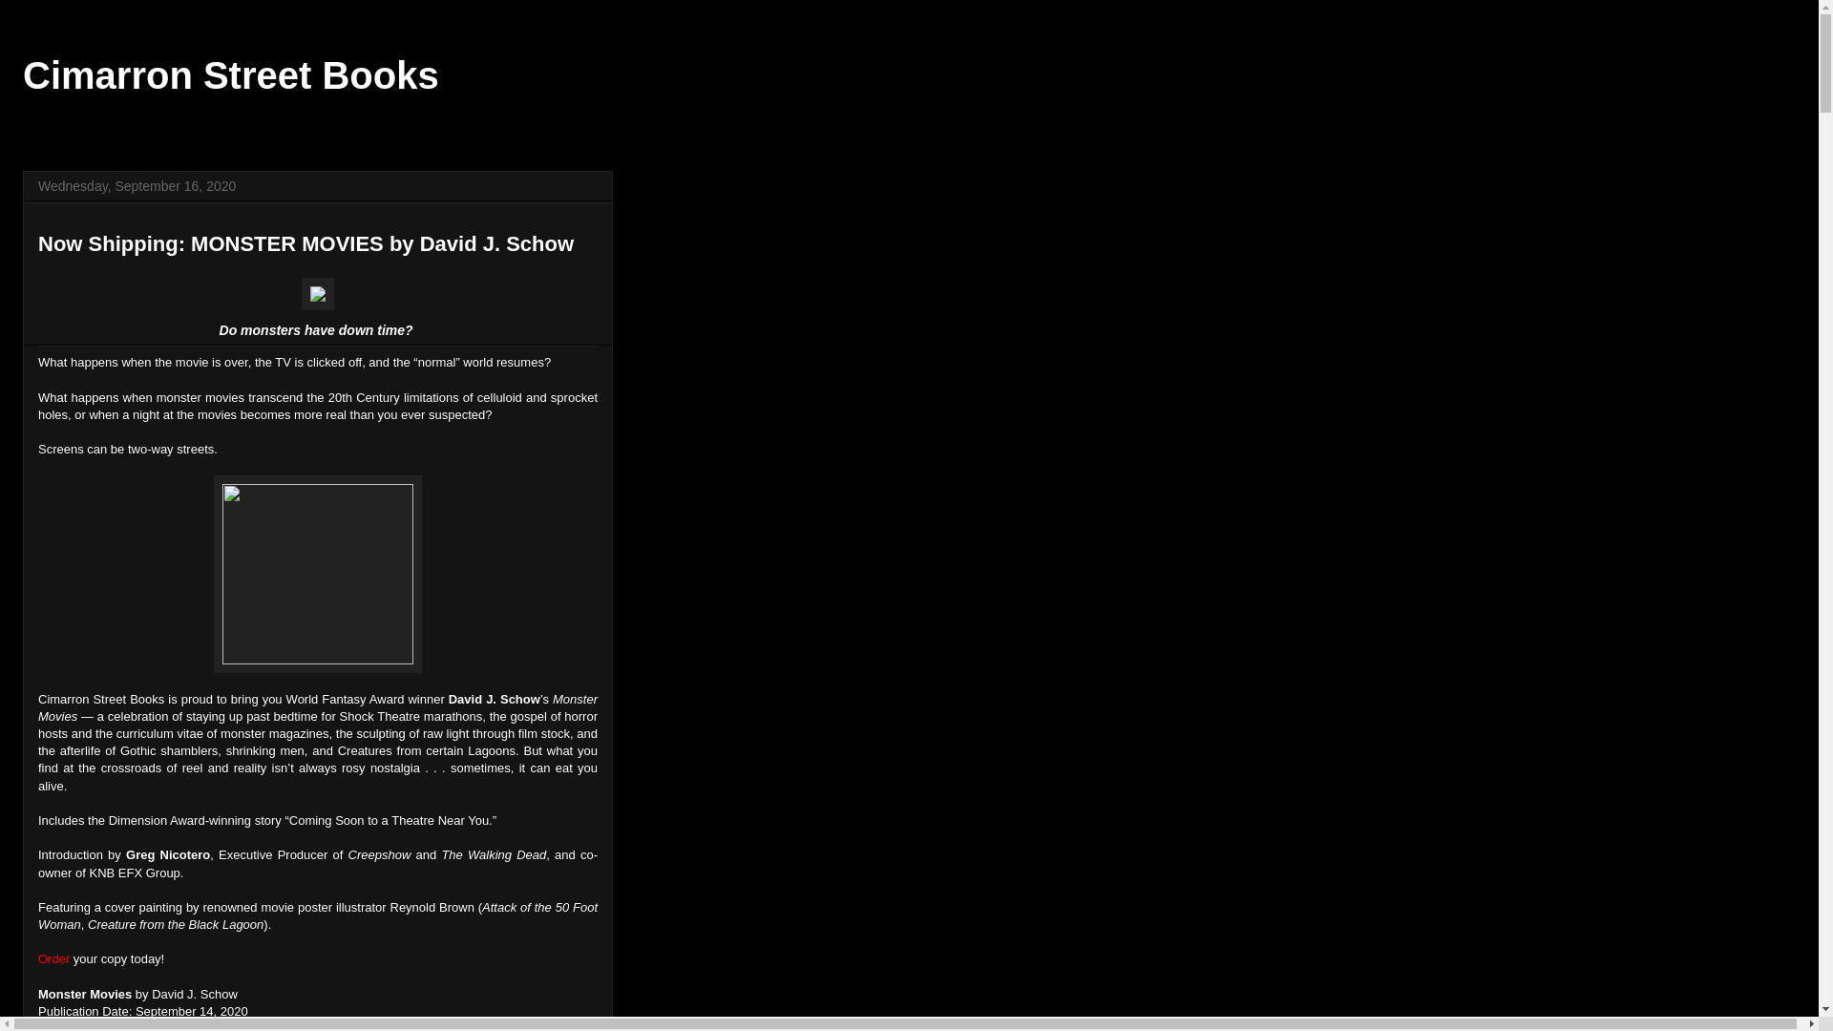 The width and height of the screenshot is (1833, 1031). What do you see at coordinates (305, 243) in the screenshot?
I see `Now Shipping: MONSTER MOVIES by David J. Schow` at bounding box center [305, 243].